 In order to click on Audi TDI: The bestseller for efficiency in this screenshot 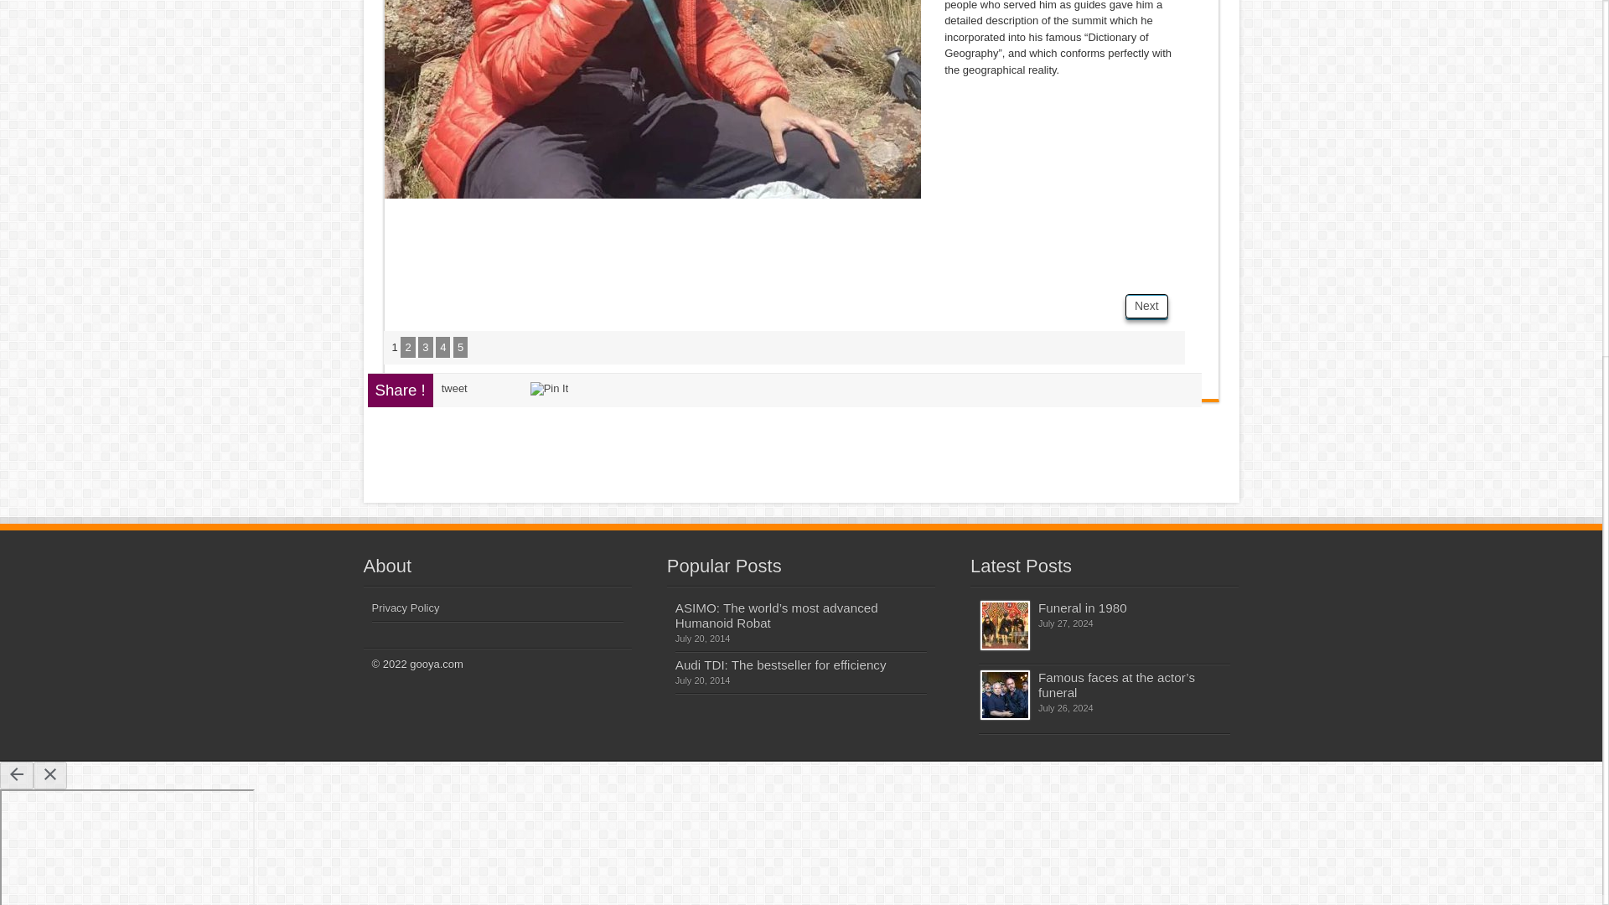, I will do `click(781, 664)`.